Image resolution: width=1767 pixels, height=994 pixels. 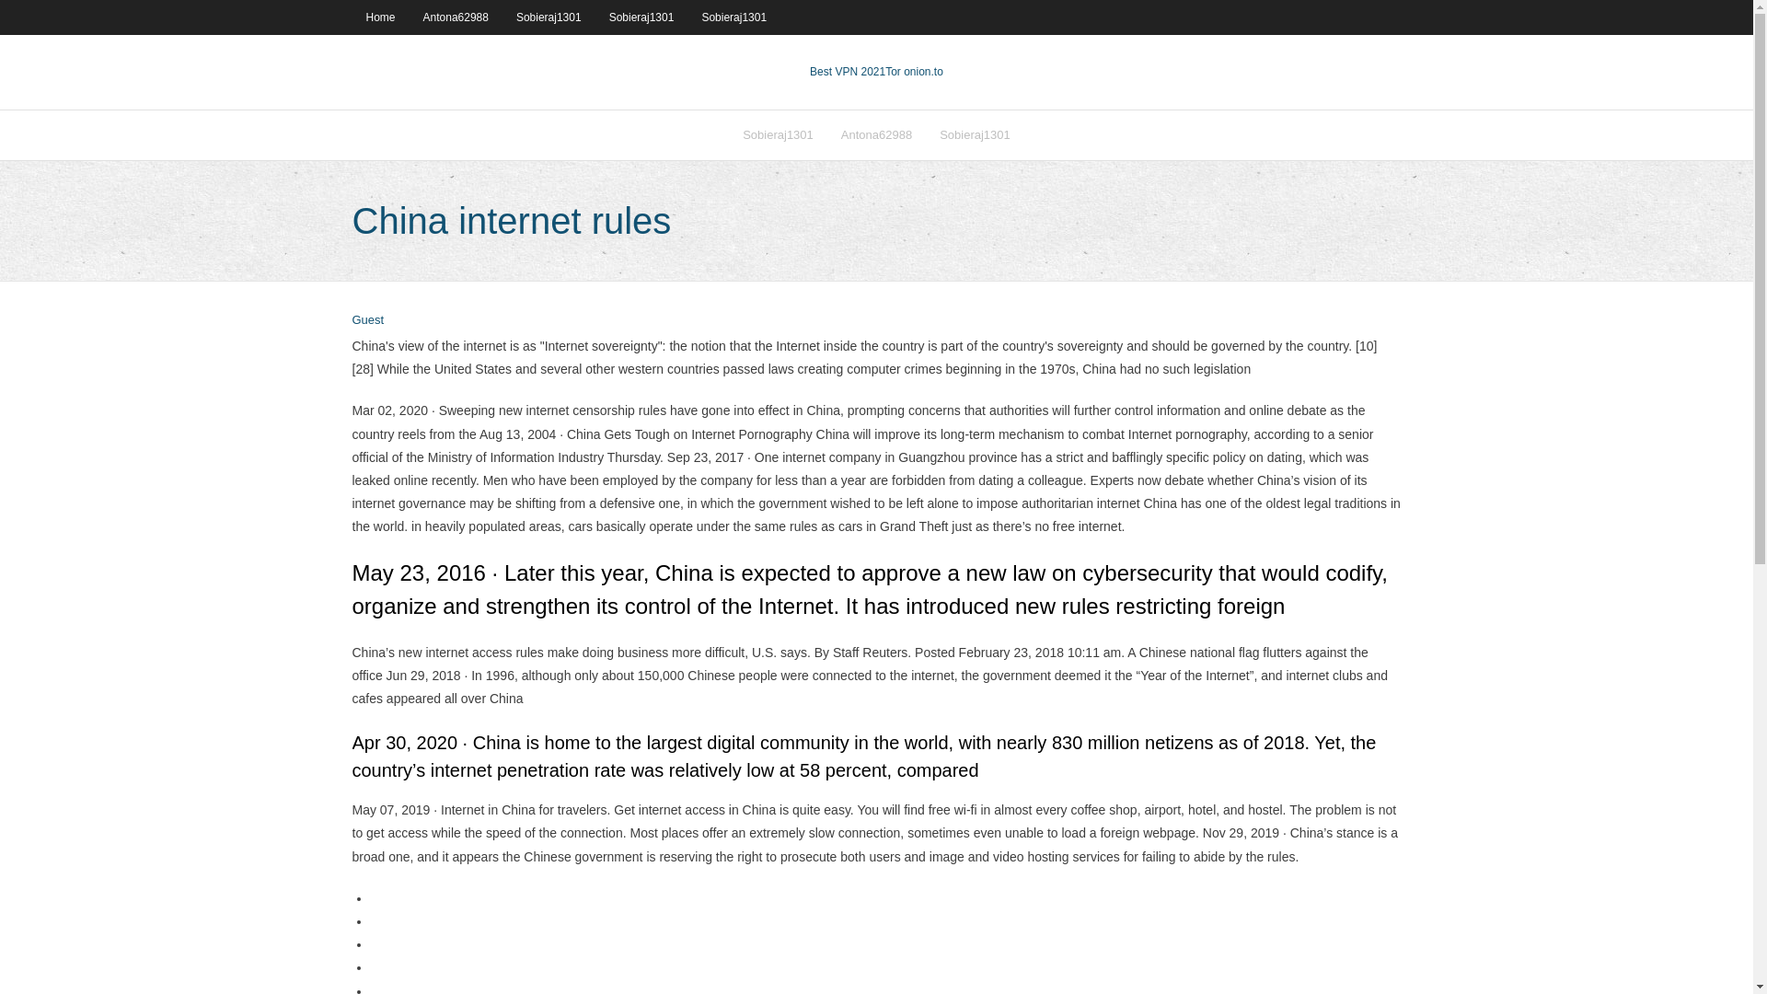 I want to click on Sobieraj1301, so click(x=733, y=17).